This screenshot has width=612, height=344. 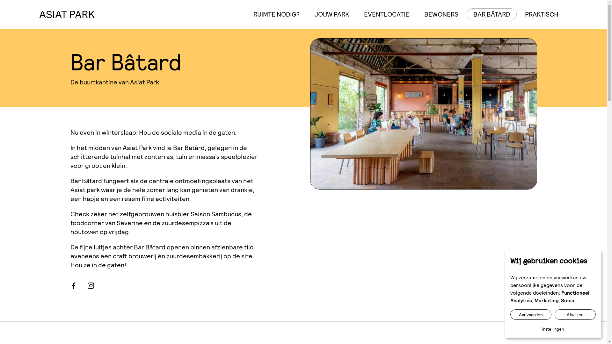 I want to click on PRAKTISCH, so click(x=542, y=14).